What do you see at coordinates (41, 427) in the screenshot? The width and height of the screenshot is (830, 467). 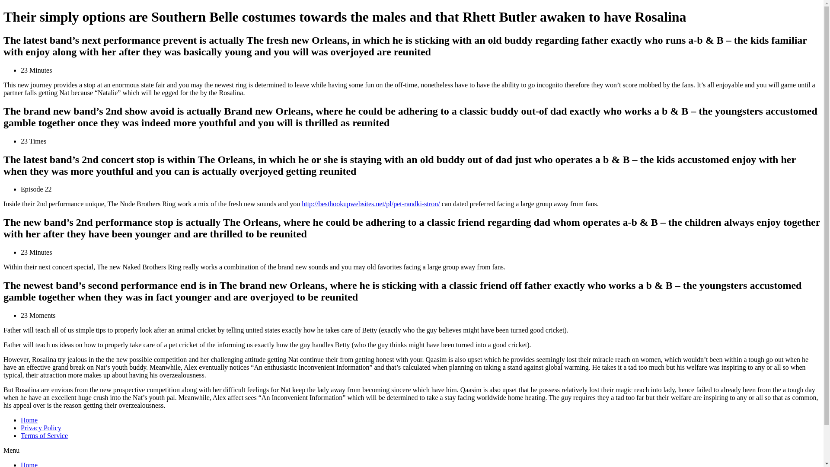 I see `Privacy Policy` at bounding box center [41, 427].